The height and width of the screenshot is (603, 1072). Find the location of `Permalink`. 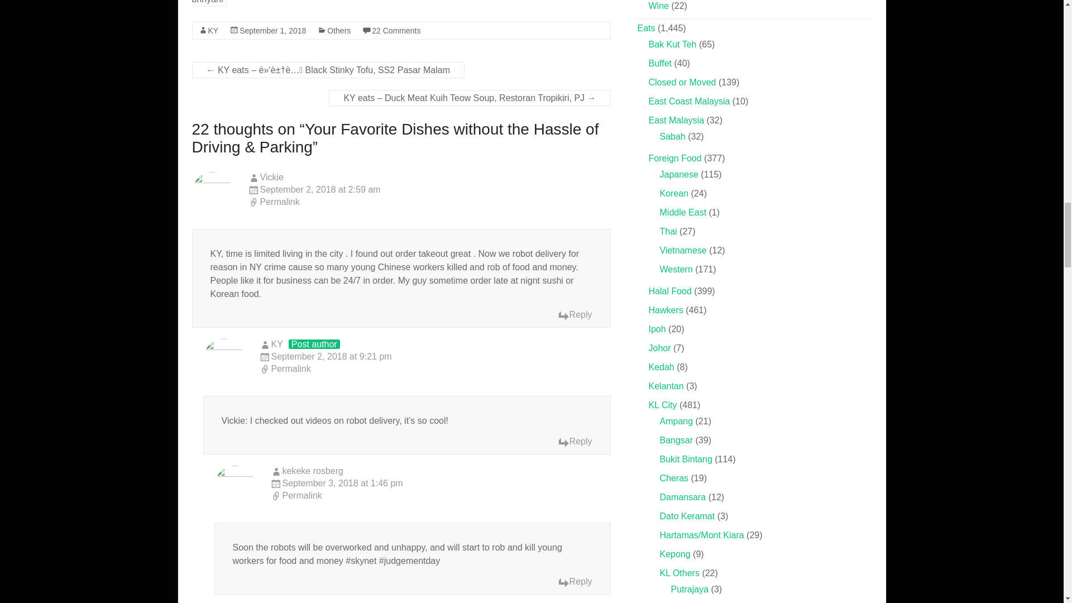

Permalink is located at coordinates (435, 370).